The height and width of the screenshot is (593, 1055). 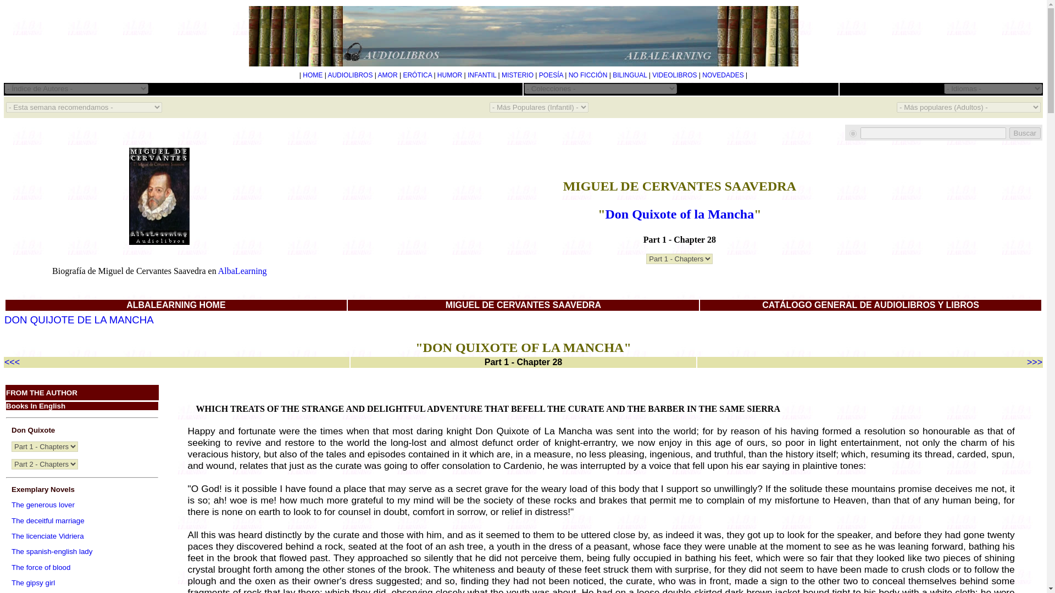 I want to click on MISTERIO, so click(x=518, y=75).